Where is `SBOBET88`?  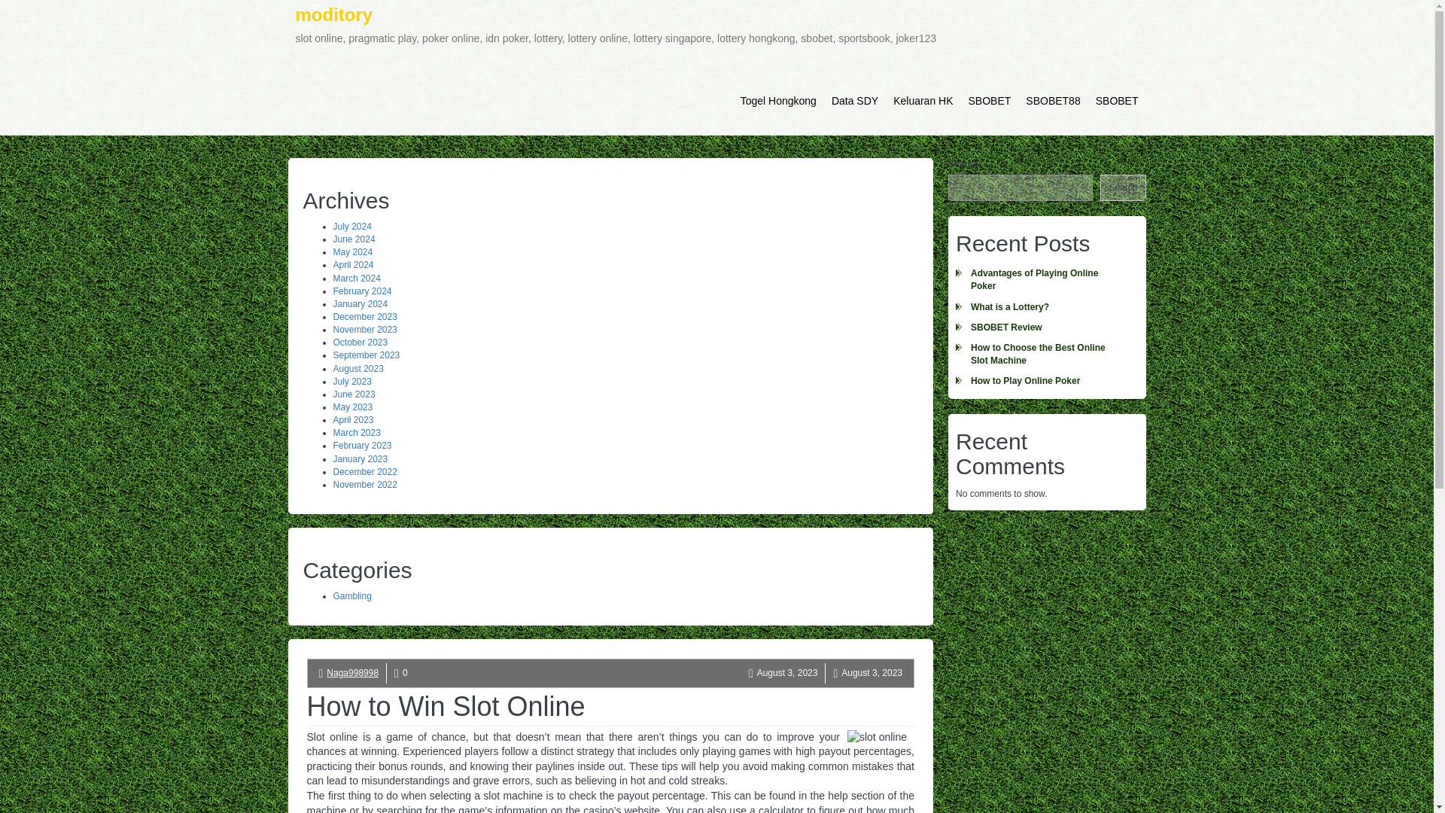
SBOBET88 is located at coordinates (1053, 101).